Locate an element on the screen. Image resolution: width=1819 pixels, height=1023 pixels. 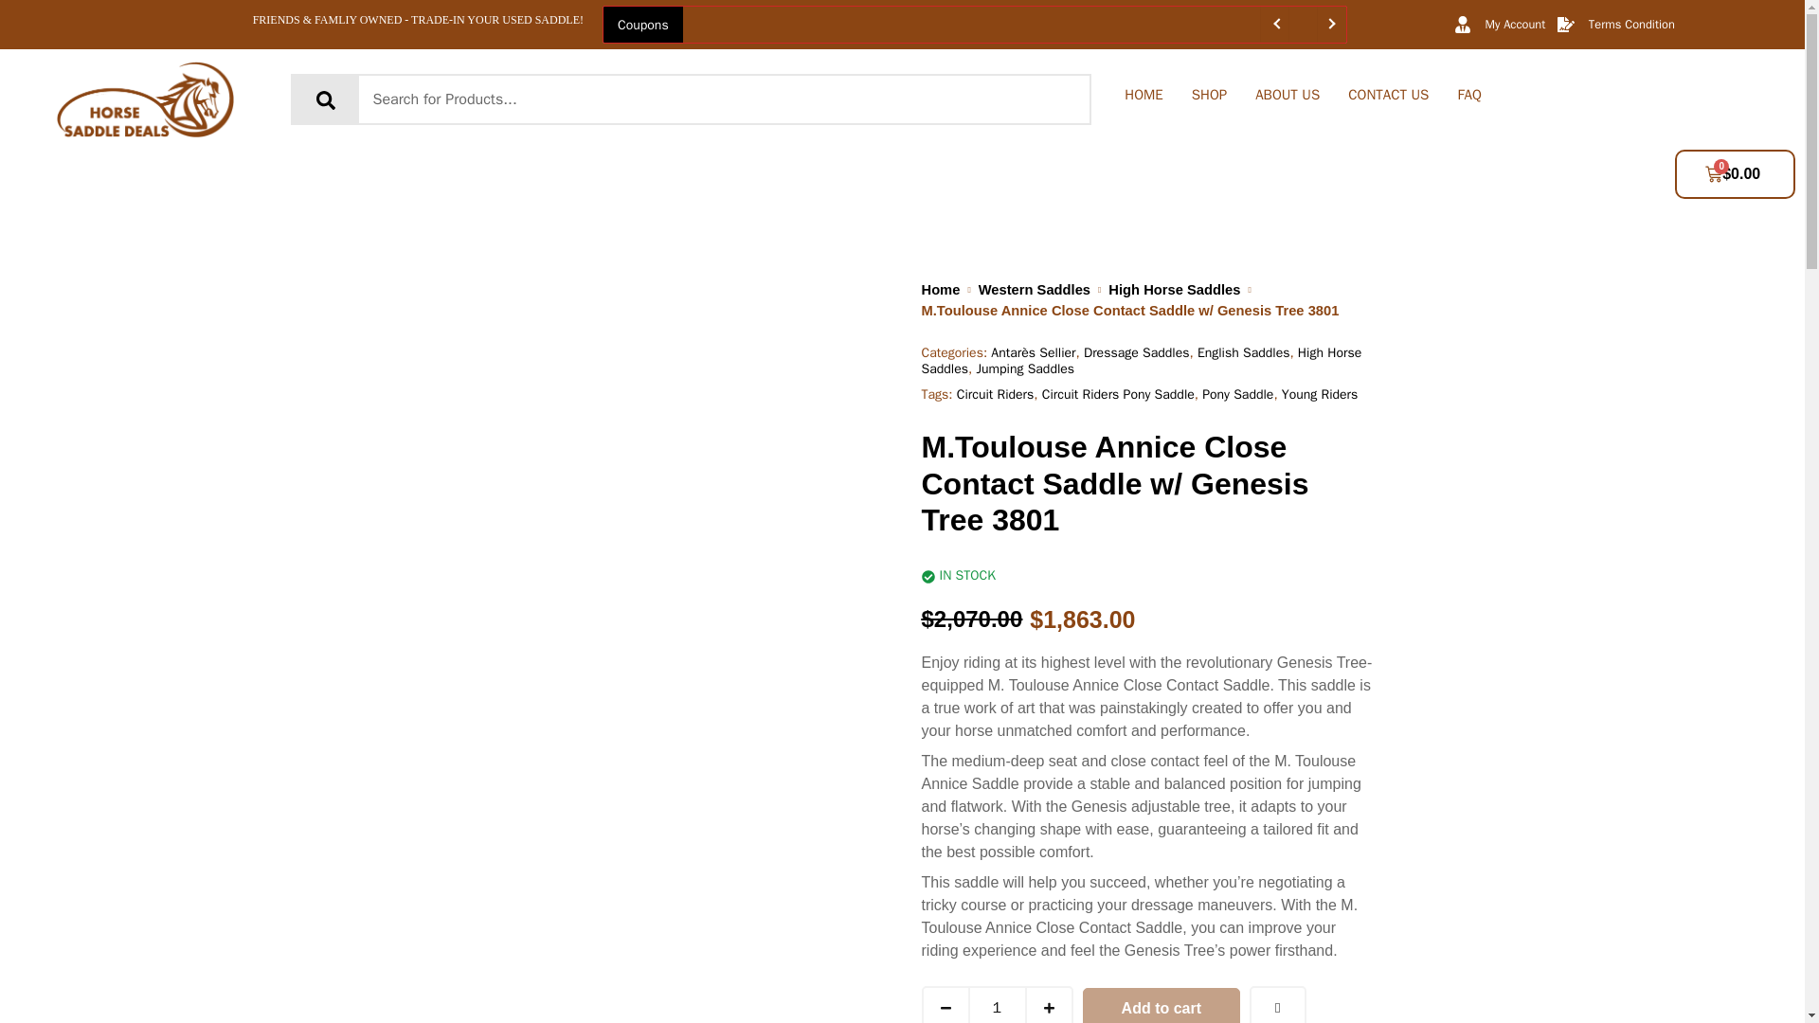
Add to Wishlist is located at coordinates (1277, 1004).